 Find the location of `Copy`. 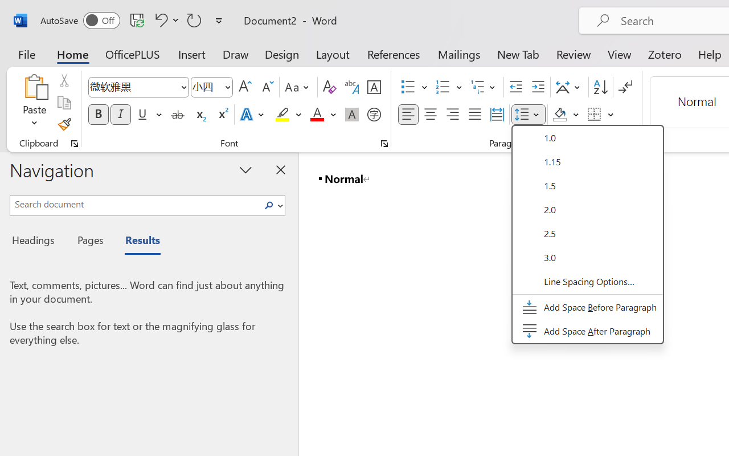

Copy is located at coordinates (64, 103).